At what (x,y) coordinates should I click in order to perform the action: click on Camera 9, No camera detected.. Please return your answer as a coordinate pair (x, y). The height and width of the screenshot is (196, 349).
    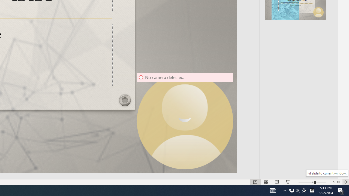
    Looking at the image, I should click on (185, 121).